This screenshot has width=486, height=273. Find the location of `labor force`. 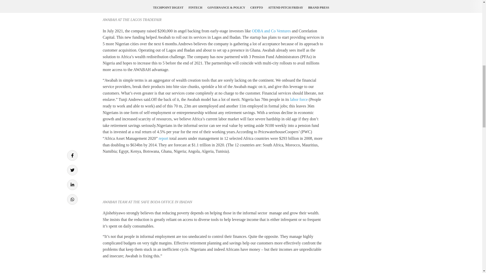

labor force is located at coordinates (298, 99).